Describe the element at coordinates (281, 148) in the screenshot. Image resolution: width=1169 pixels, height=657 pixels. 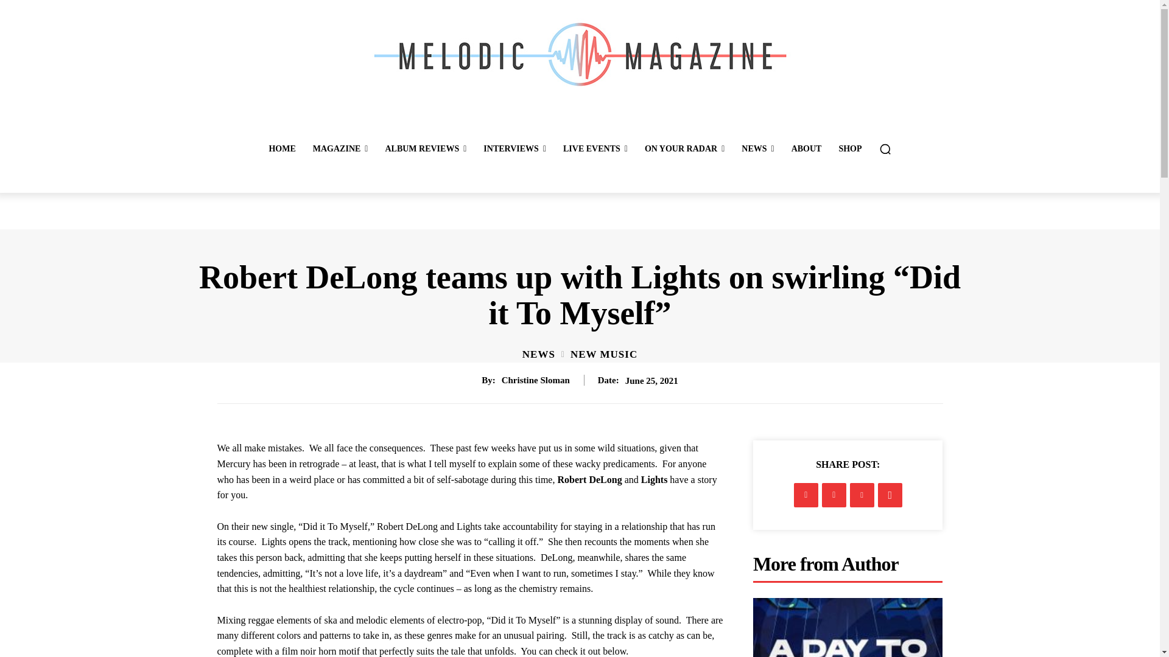
I see `HOME` at that location.